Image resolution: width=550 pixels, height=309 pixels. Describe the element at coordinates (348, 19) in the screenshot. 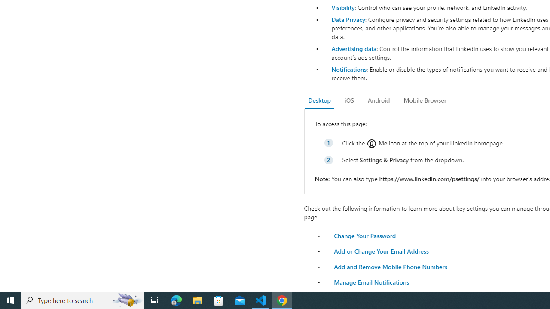

I see `Data Privacy` at that location.